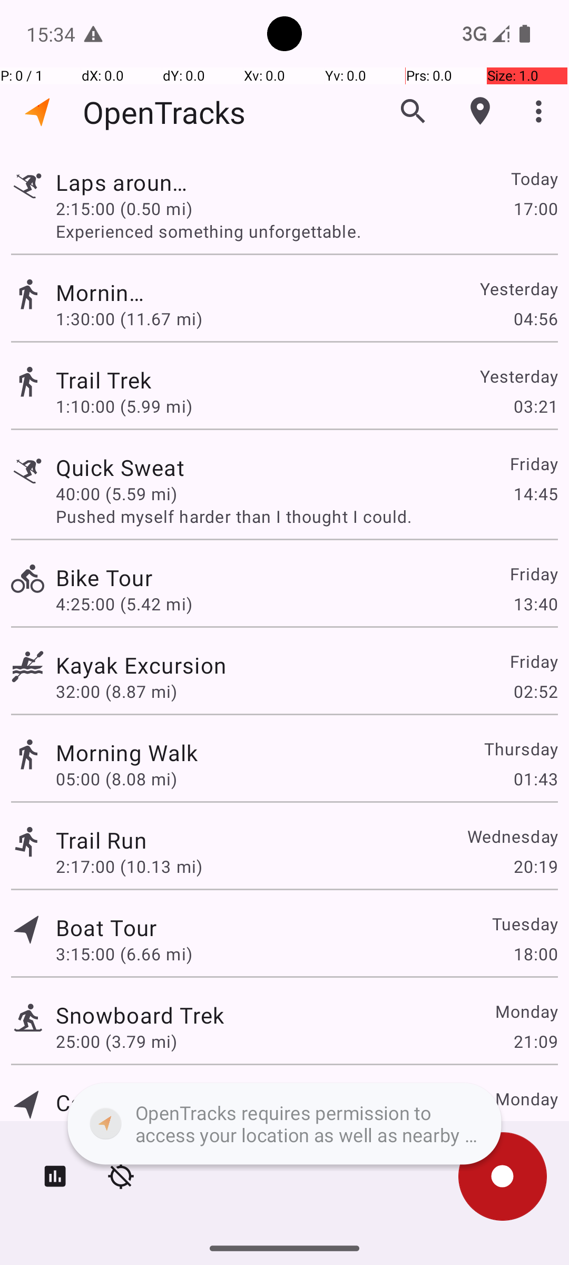  I want to click on Experienced something unforgettable., so click(307, 231).